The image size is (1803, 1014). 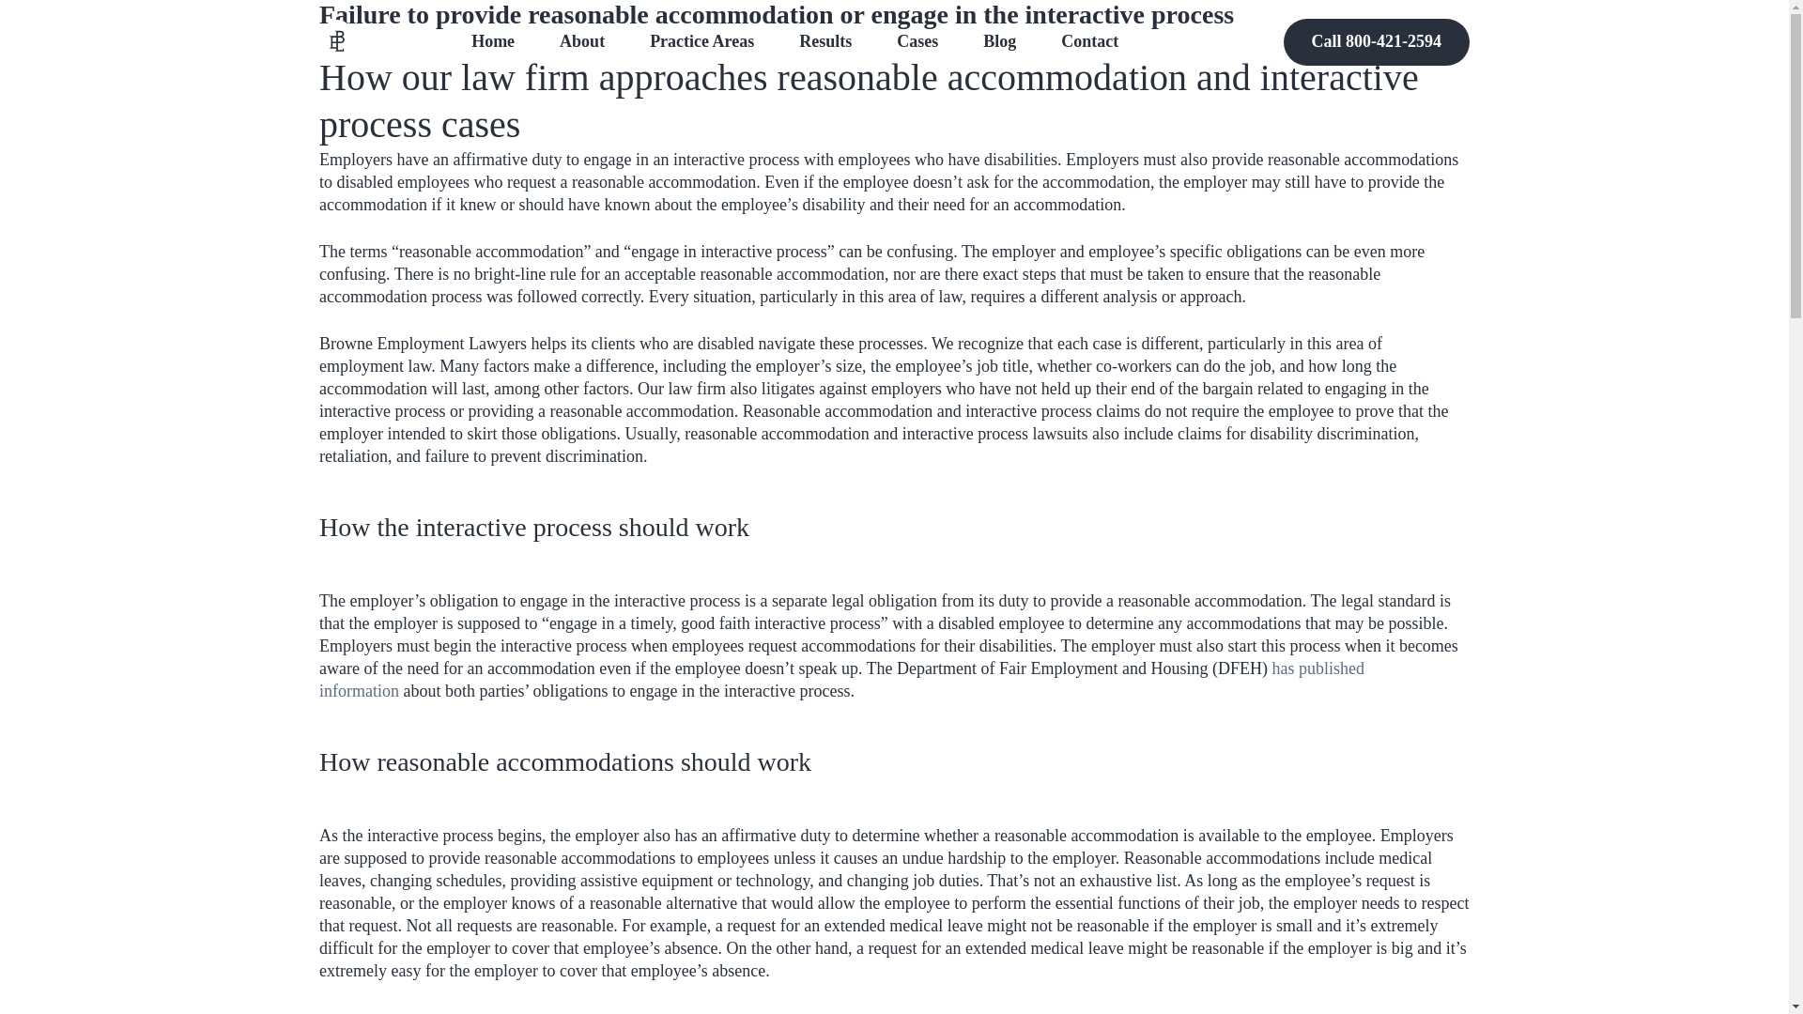 What do you see at coordinates (999, 42) in the screenshot?
I see `Blog` at bounding box center [999, 42].